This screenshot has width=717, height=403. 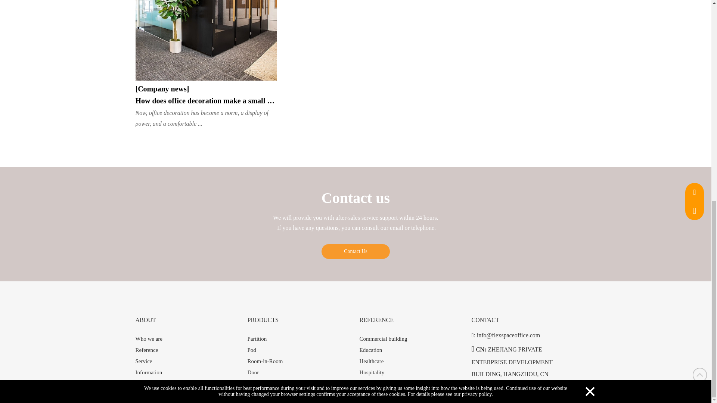 I want to click on Information, so click(x=149, y=372).